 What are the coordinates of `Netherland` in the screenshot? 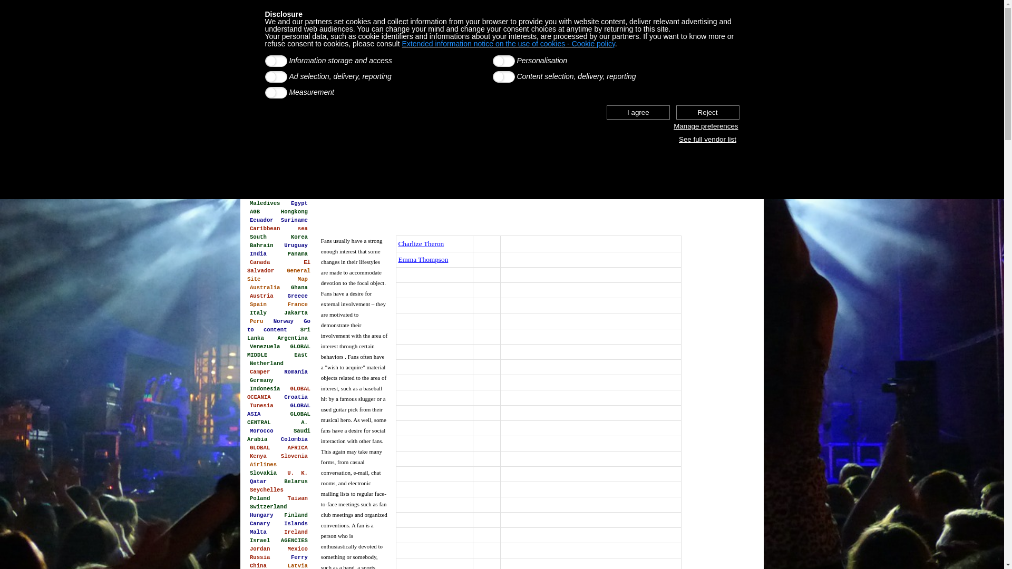 It's located at (267, 364).